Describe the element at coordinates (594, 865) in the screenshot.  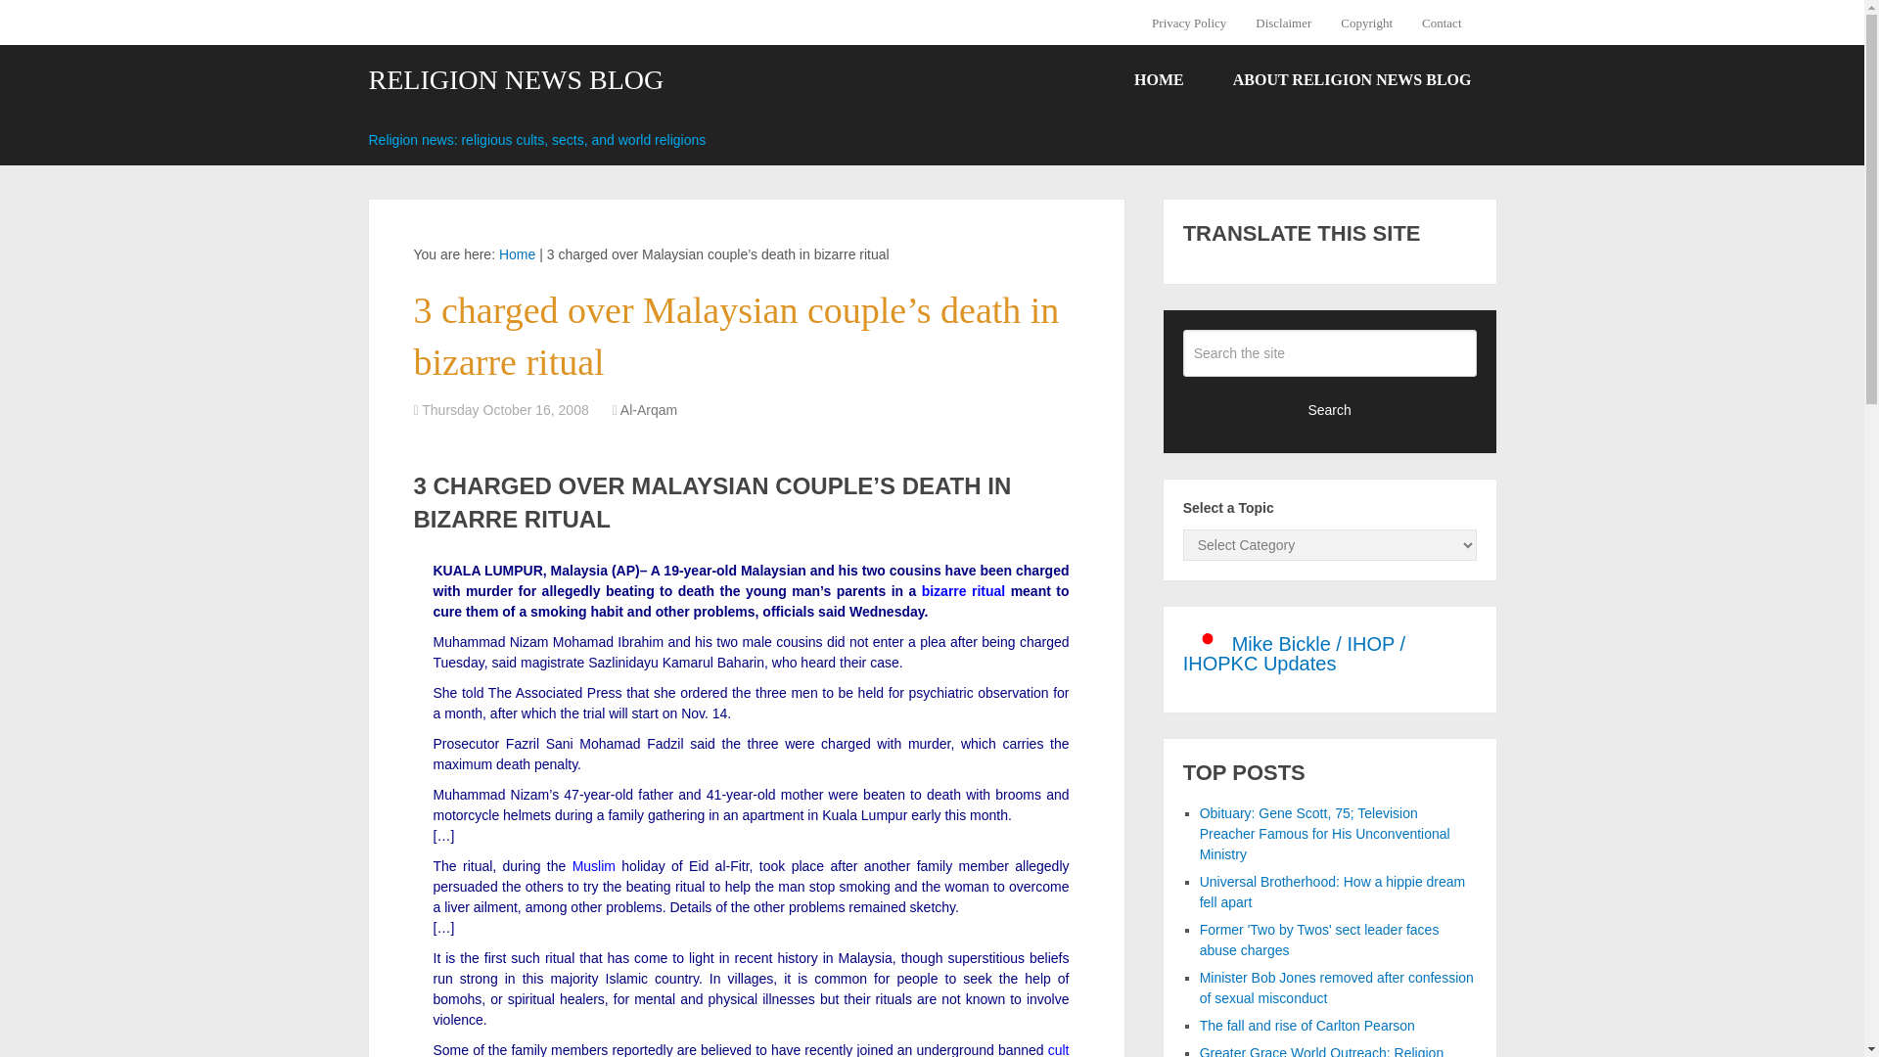
I see `Muslim` at that location.